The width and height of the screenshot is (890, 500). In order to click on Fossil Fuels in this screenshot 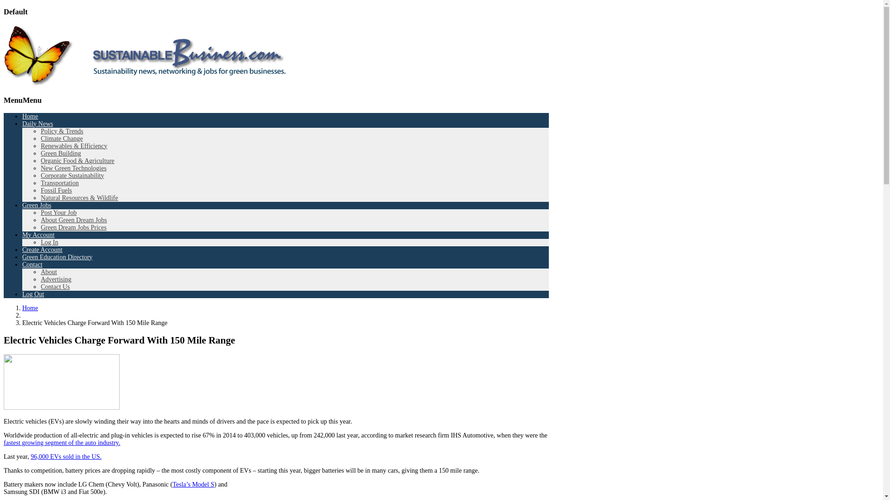, I will do `click(57, 190)`.